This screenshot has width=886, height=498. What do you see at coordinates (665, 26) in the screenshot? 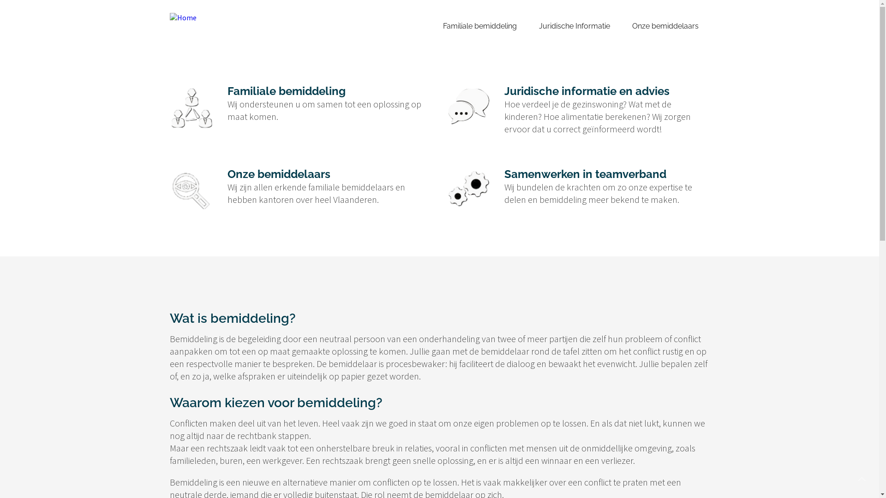
I see `Onze bemiddelaars` at bounding box center [665, 26].